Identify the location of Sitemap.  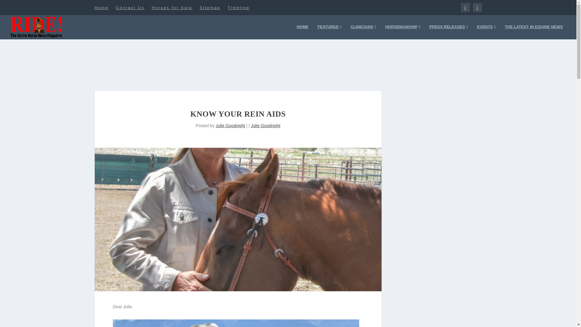
(210, 7).